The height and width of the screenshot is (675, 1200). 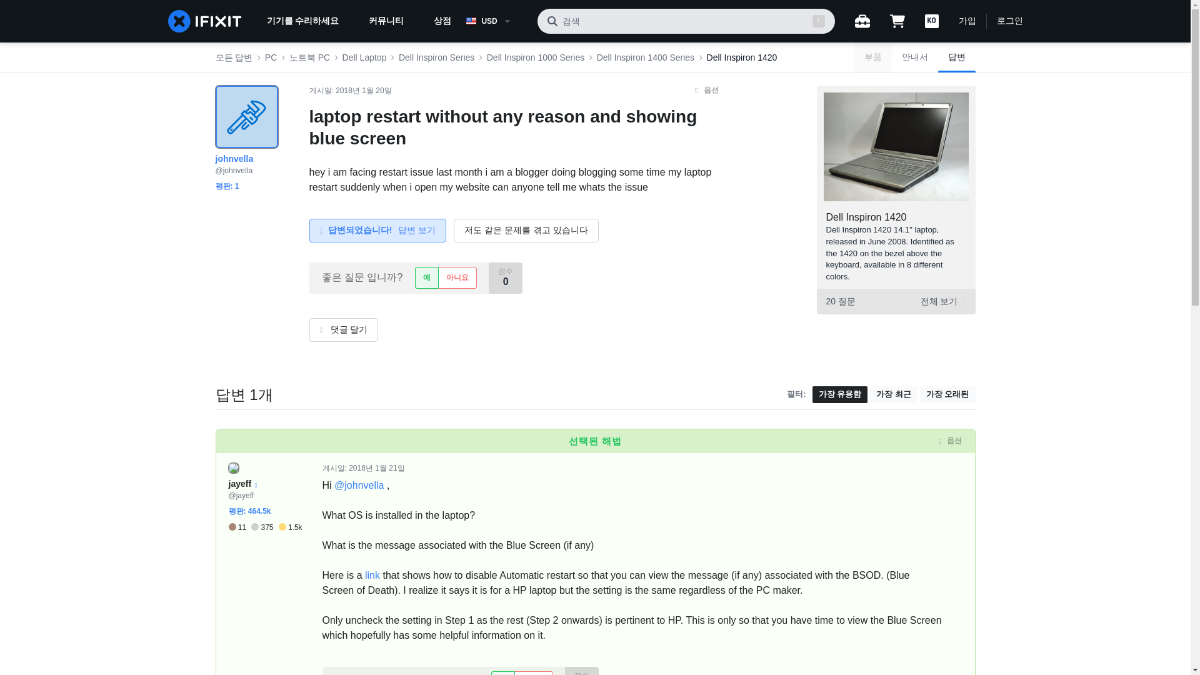 I want to click on USD, so click(x=496, y=21).